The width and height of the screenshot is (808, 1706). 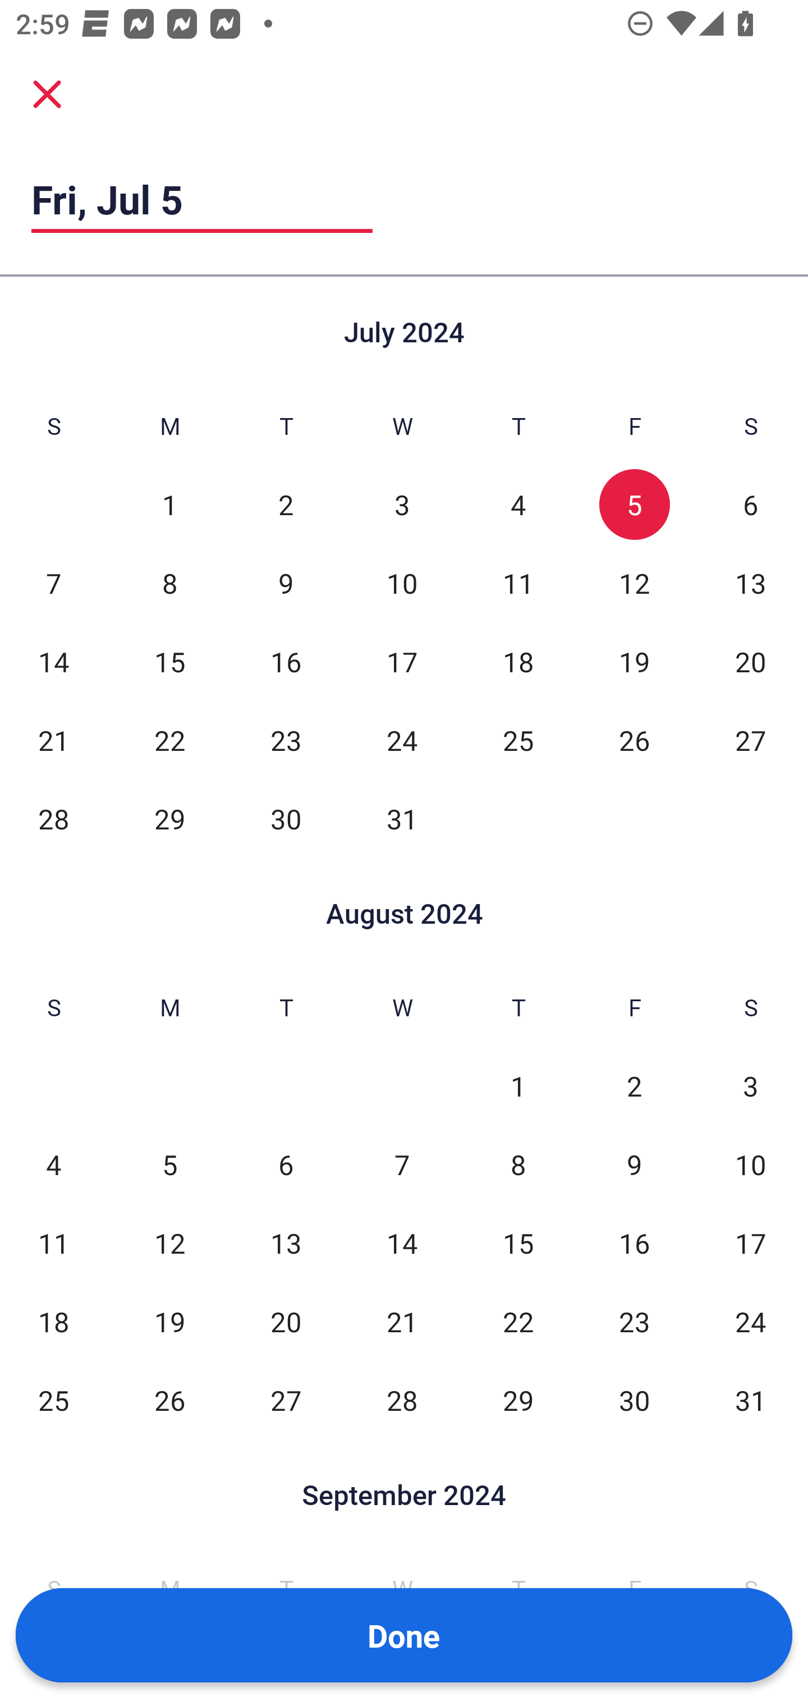 I want to click on 1 Thu, Aug 1, Not Selected, so click(x=518, y=1085).